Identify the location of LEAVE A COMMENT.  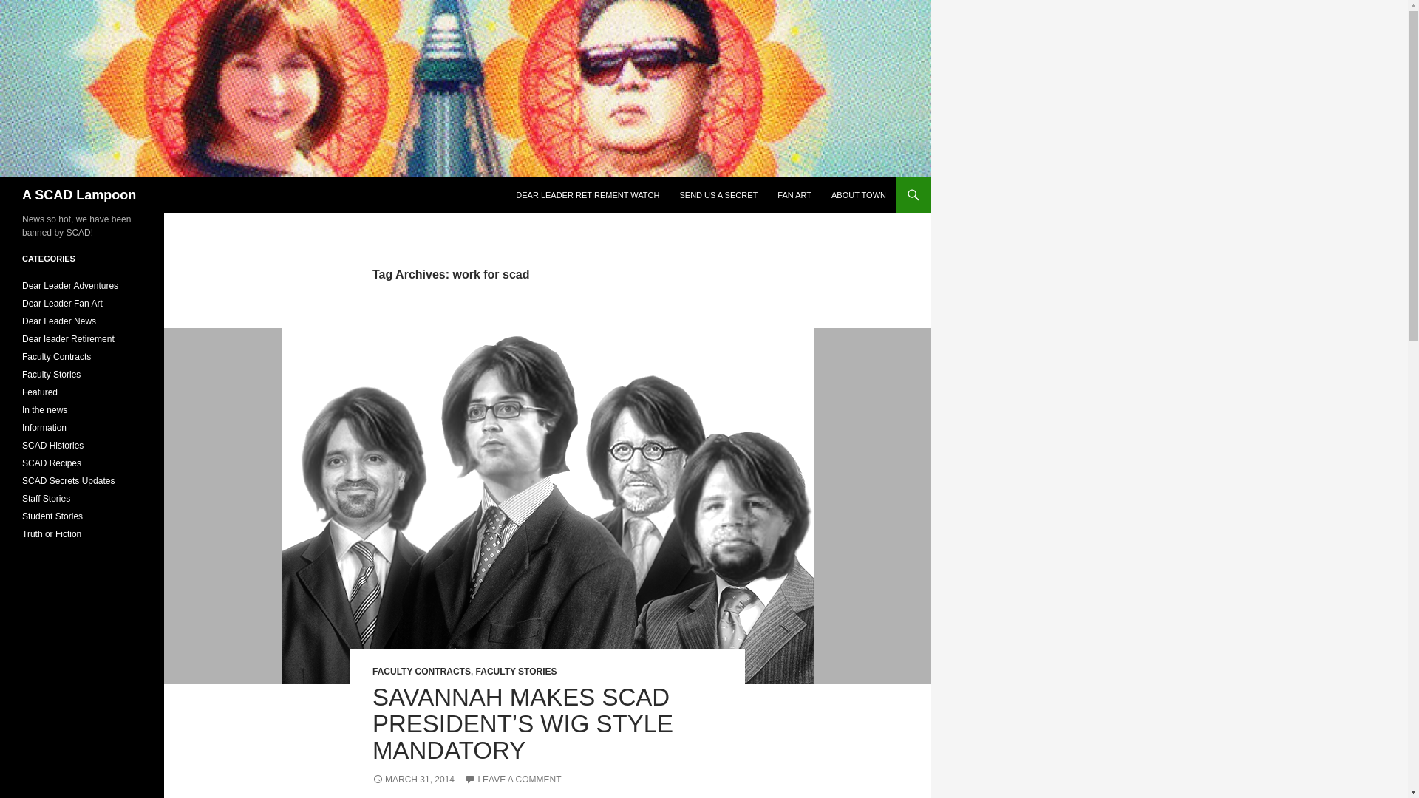
(511, 779).